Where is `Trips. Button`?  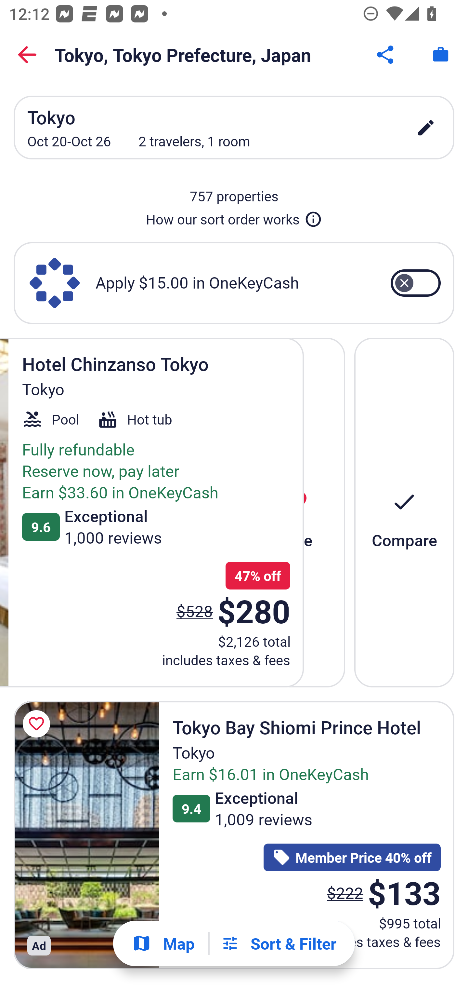
Trips. Button is located at coordinates (441, 55).